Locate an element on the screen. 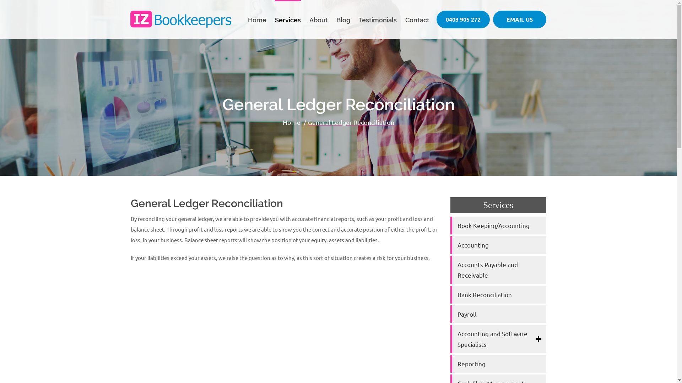  Home is located at coordinates (292, 123).